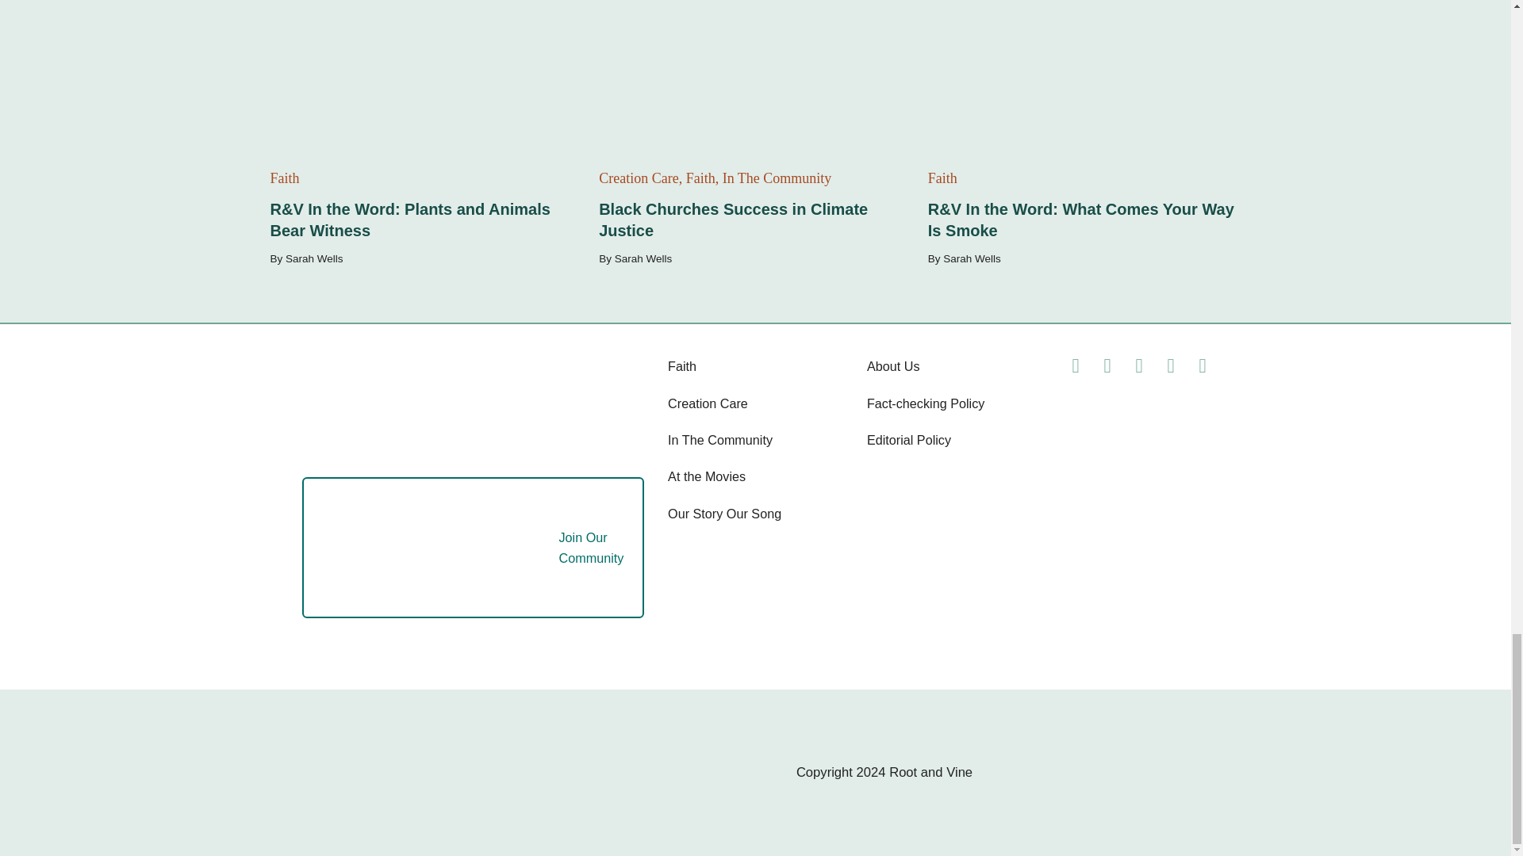  What do you see at coordinates (707, 476) in the screenshot?
I see `At the Movies` at bounding box center [707, 476].